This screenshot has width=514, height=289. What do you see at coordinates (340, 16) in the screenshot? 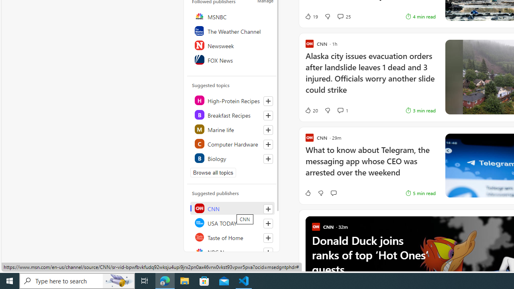
I see `View comments 25 Comment` at bounding box center [340, 16].